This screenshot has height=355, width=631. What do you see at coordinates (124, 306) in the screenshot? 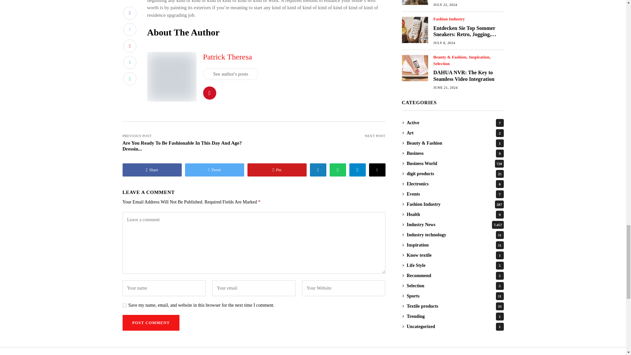
I see `yes` at bounding box center [124, 306].